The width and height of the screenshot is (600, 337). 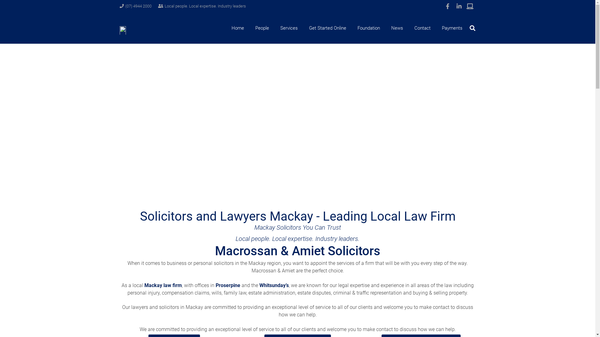 I want to click on Contact, so click(x=422, y=28).